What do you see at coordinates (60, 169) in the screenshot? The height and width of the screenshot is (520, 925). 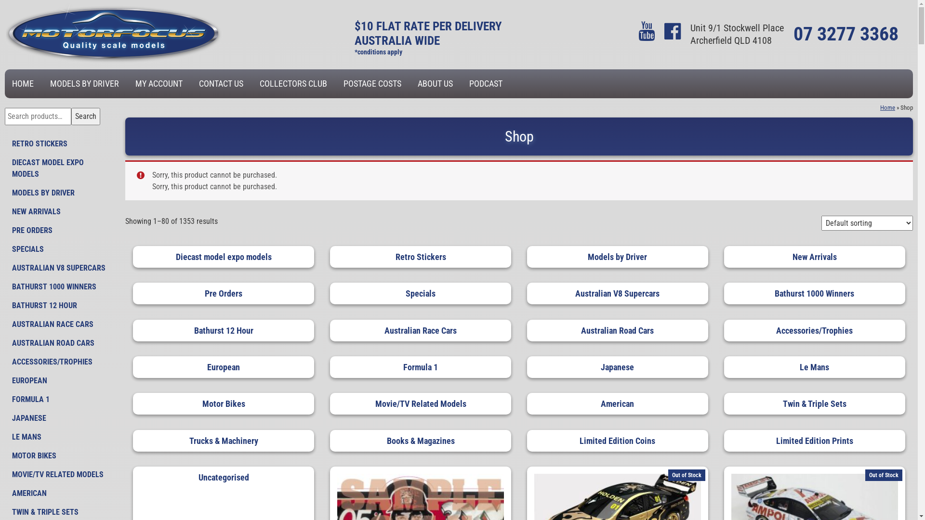 I see `DIECAST MODEL EXPO MODELS` at bounding box center [60, 169].